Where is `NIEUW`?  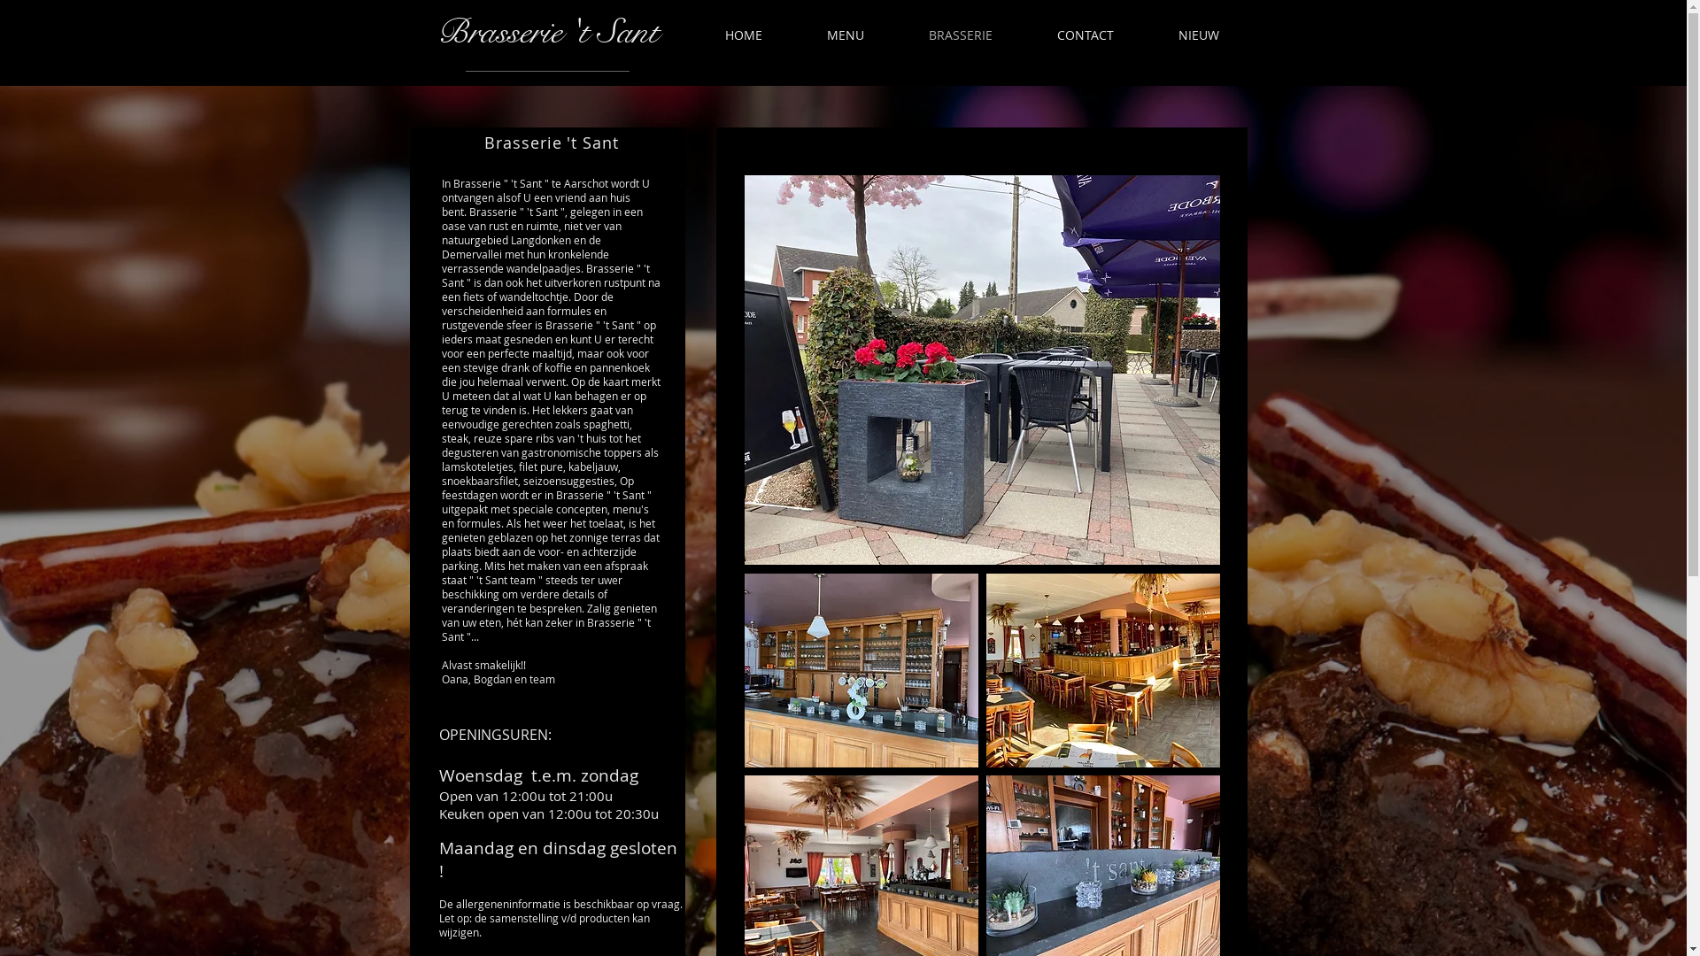 NIEUW is located at coordinates (1198, 35).